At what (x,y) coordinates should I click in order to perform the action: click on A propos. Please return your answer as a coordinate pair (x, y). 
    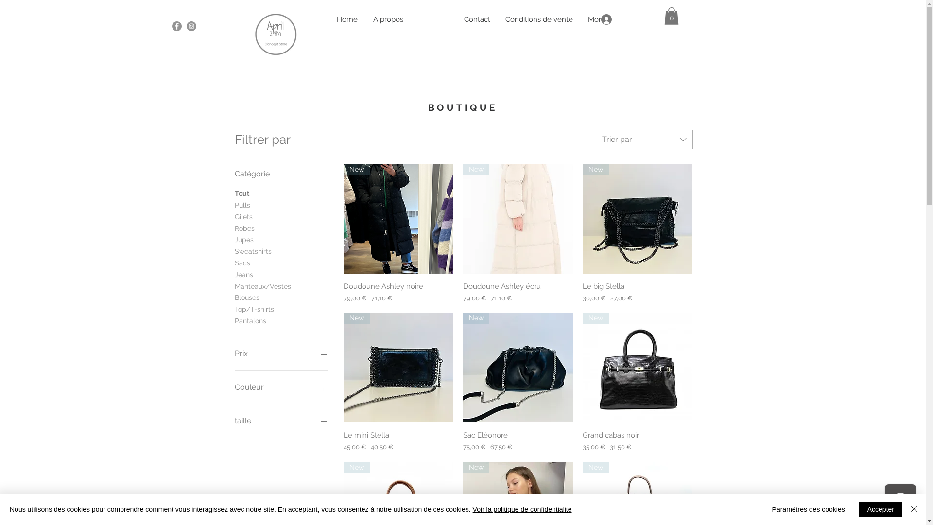
    Looking at the image, I should click on (388, 19).